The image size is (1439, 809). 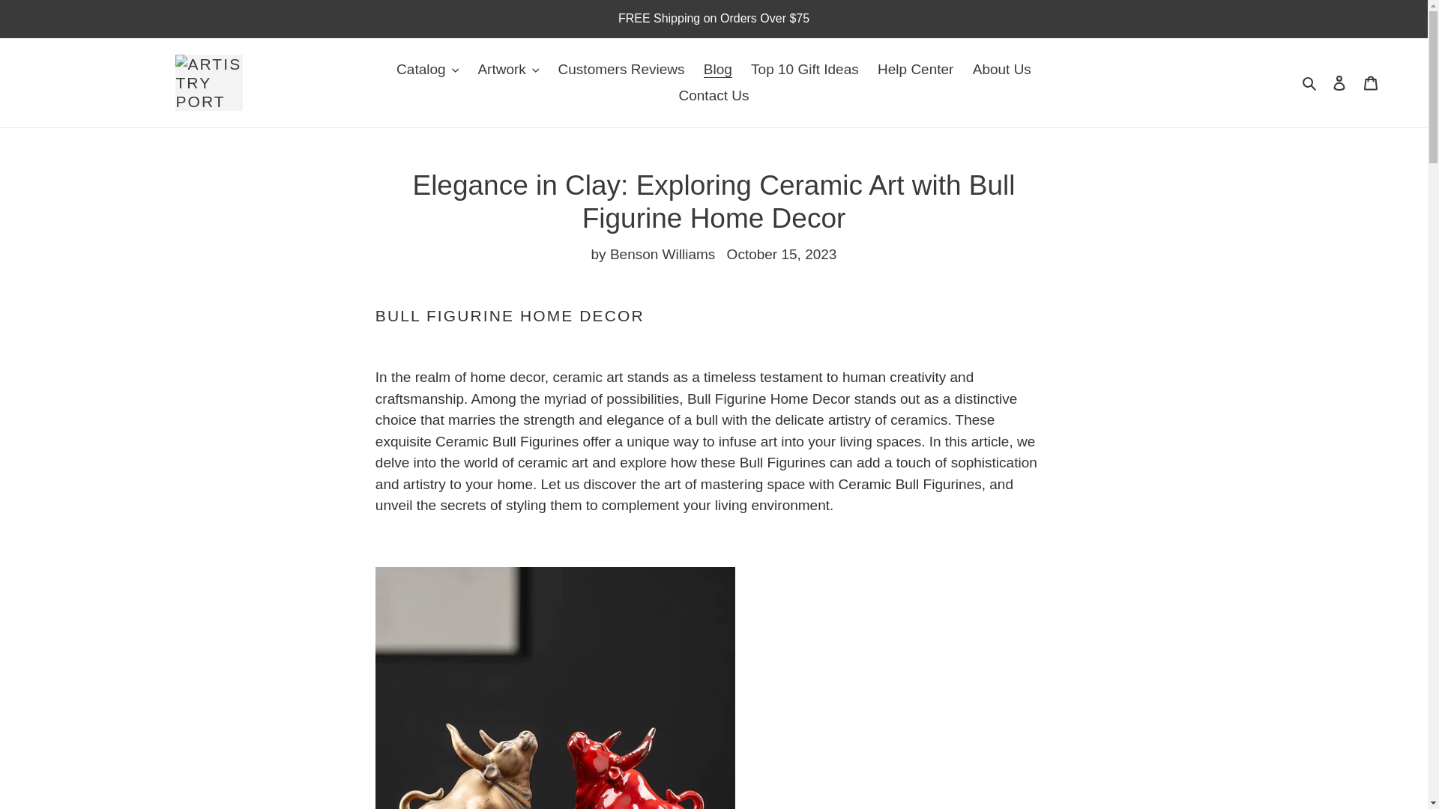 I want to click on Blog, so click(x=718, y=70).